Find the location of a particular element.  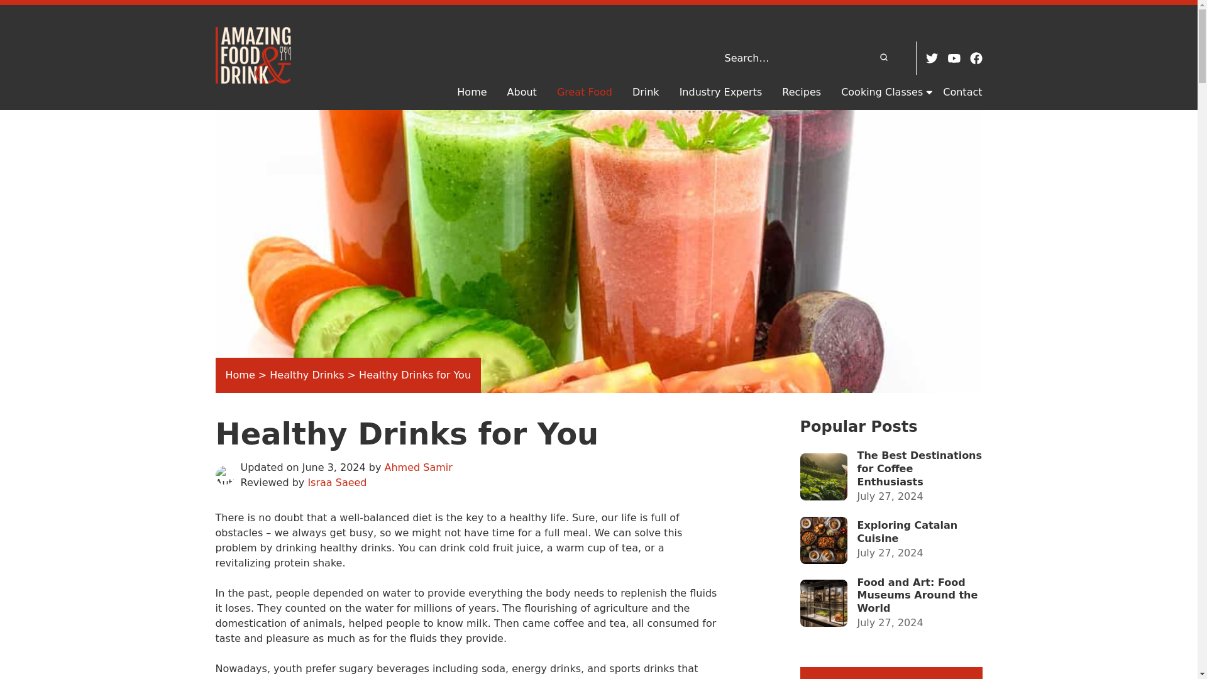

Cooking Classes is located at coordinates (882, 92).